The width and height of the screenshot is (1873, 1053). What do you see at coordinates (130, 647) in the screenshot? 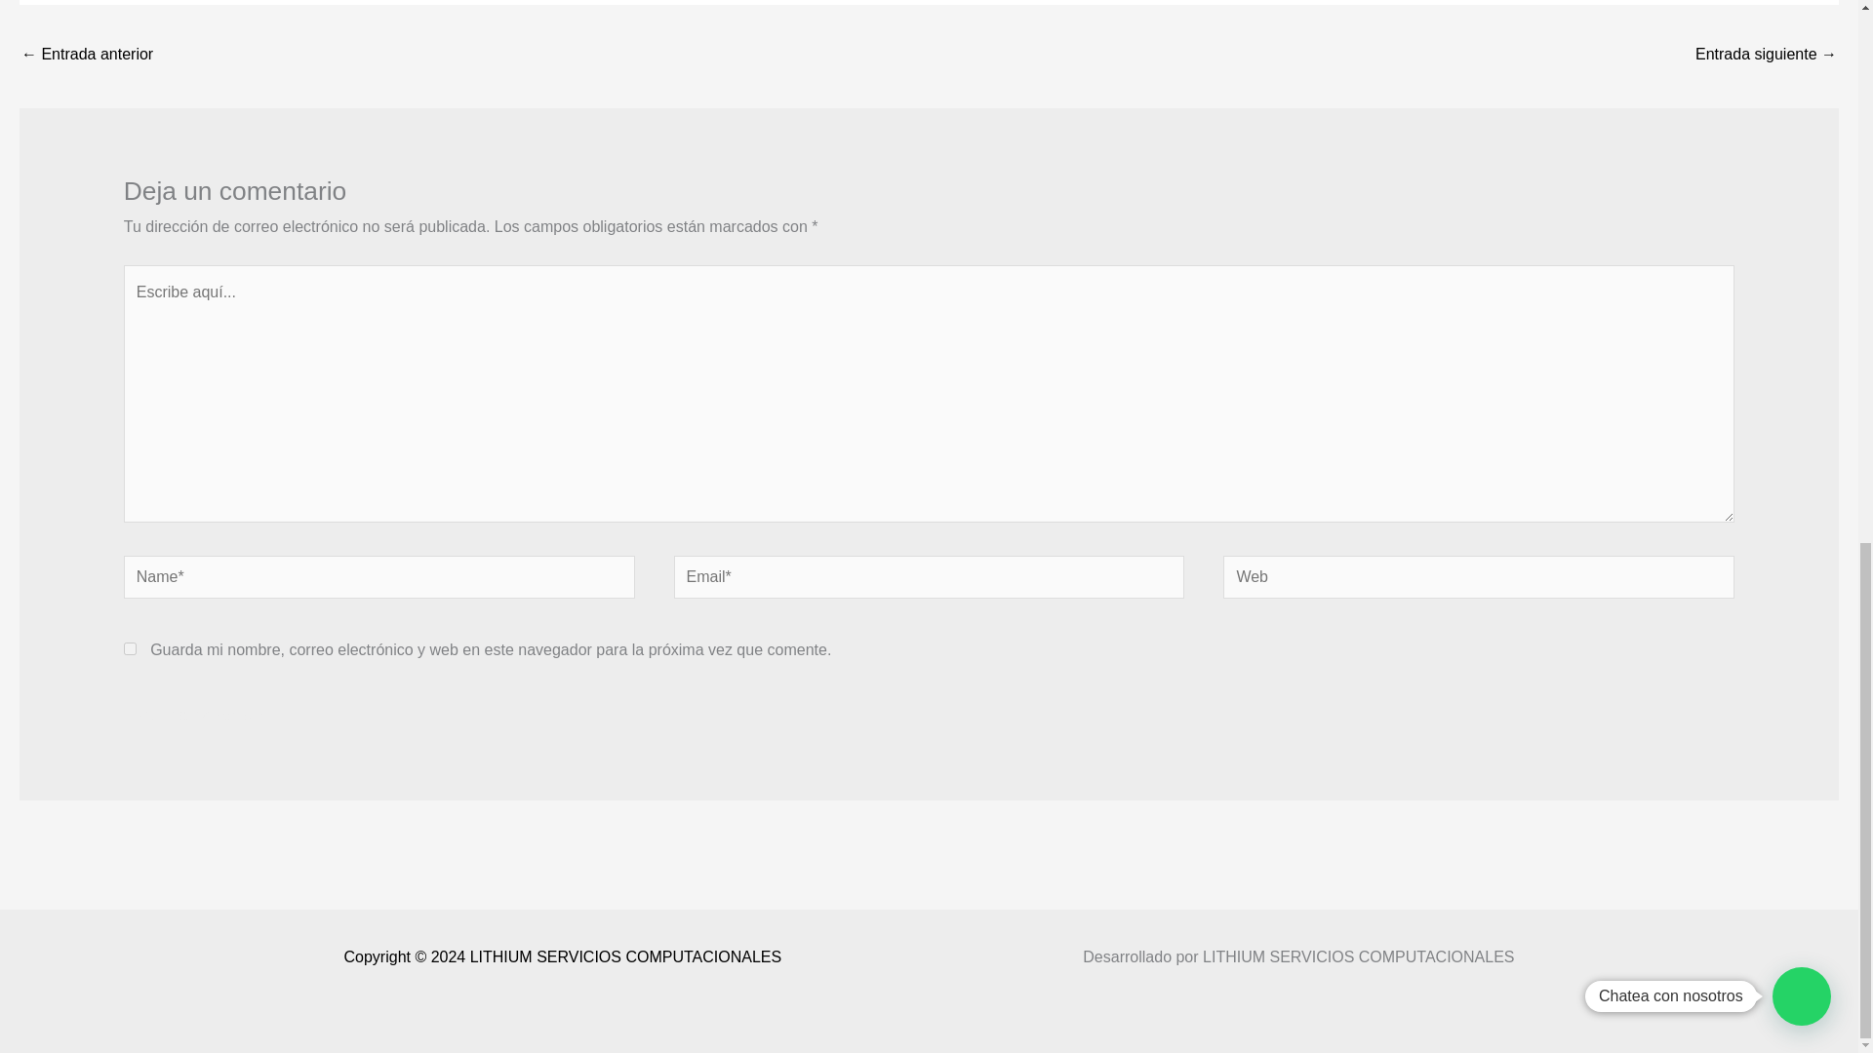
I see `yes` at bounding box center [130, 647].